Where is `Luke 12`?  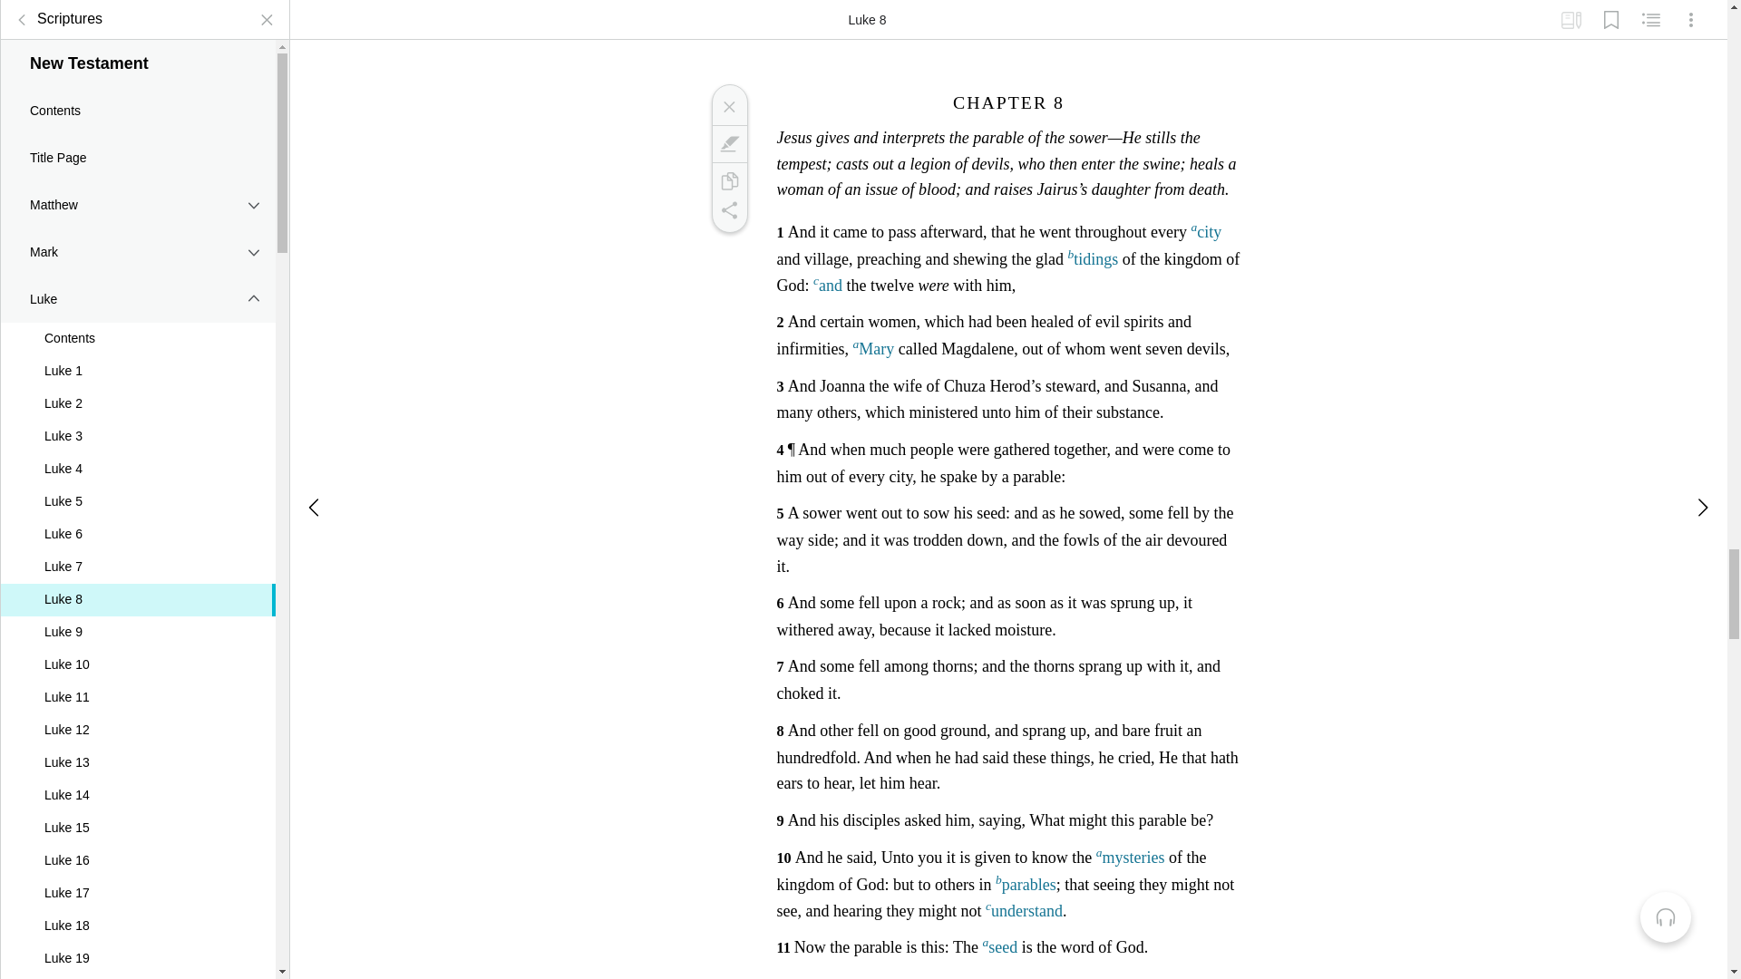
Luke 12 is located at coordinates (138, 716).